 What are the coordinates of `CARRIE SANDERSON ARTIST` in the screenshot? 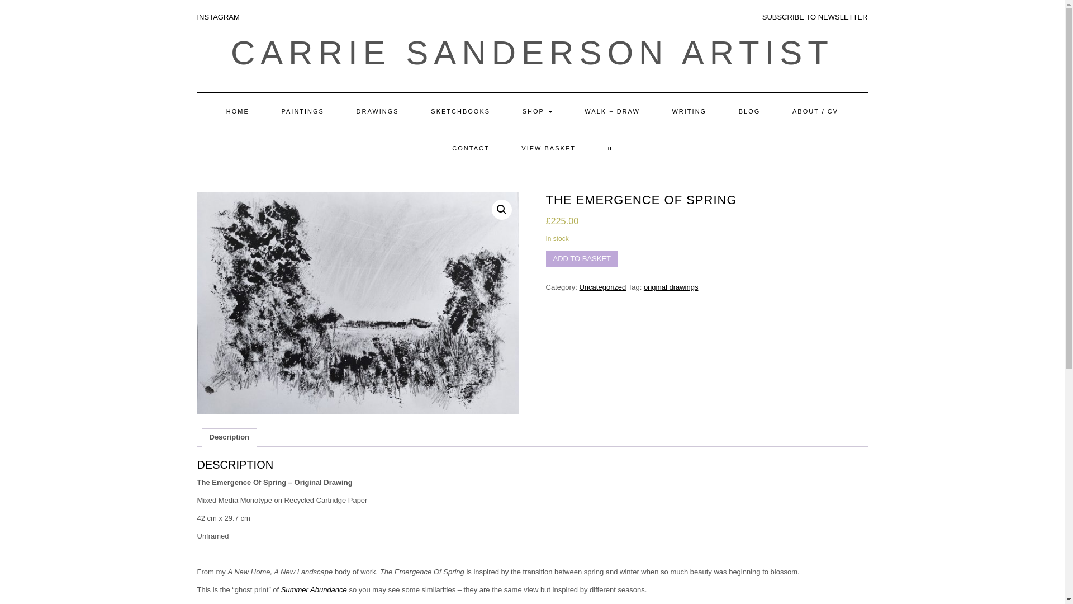 It's located at (532, 53).